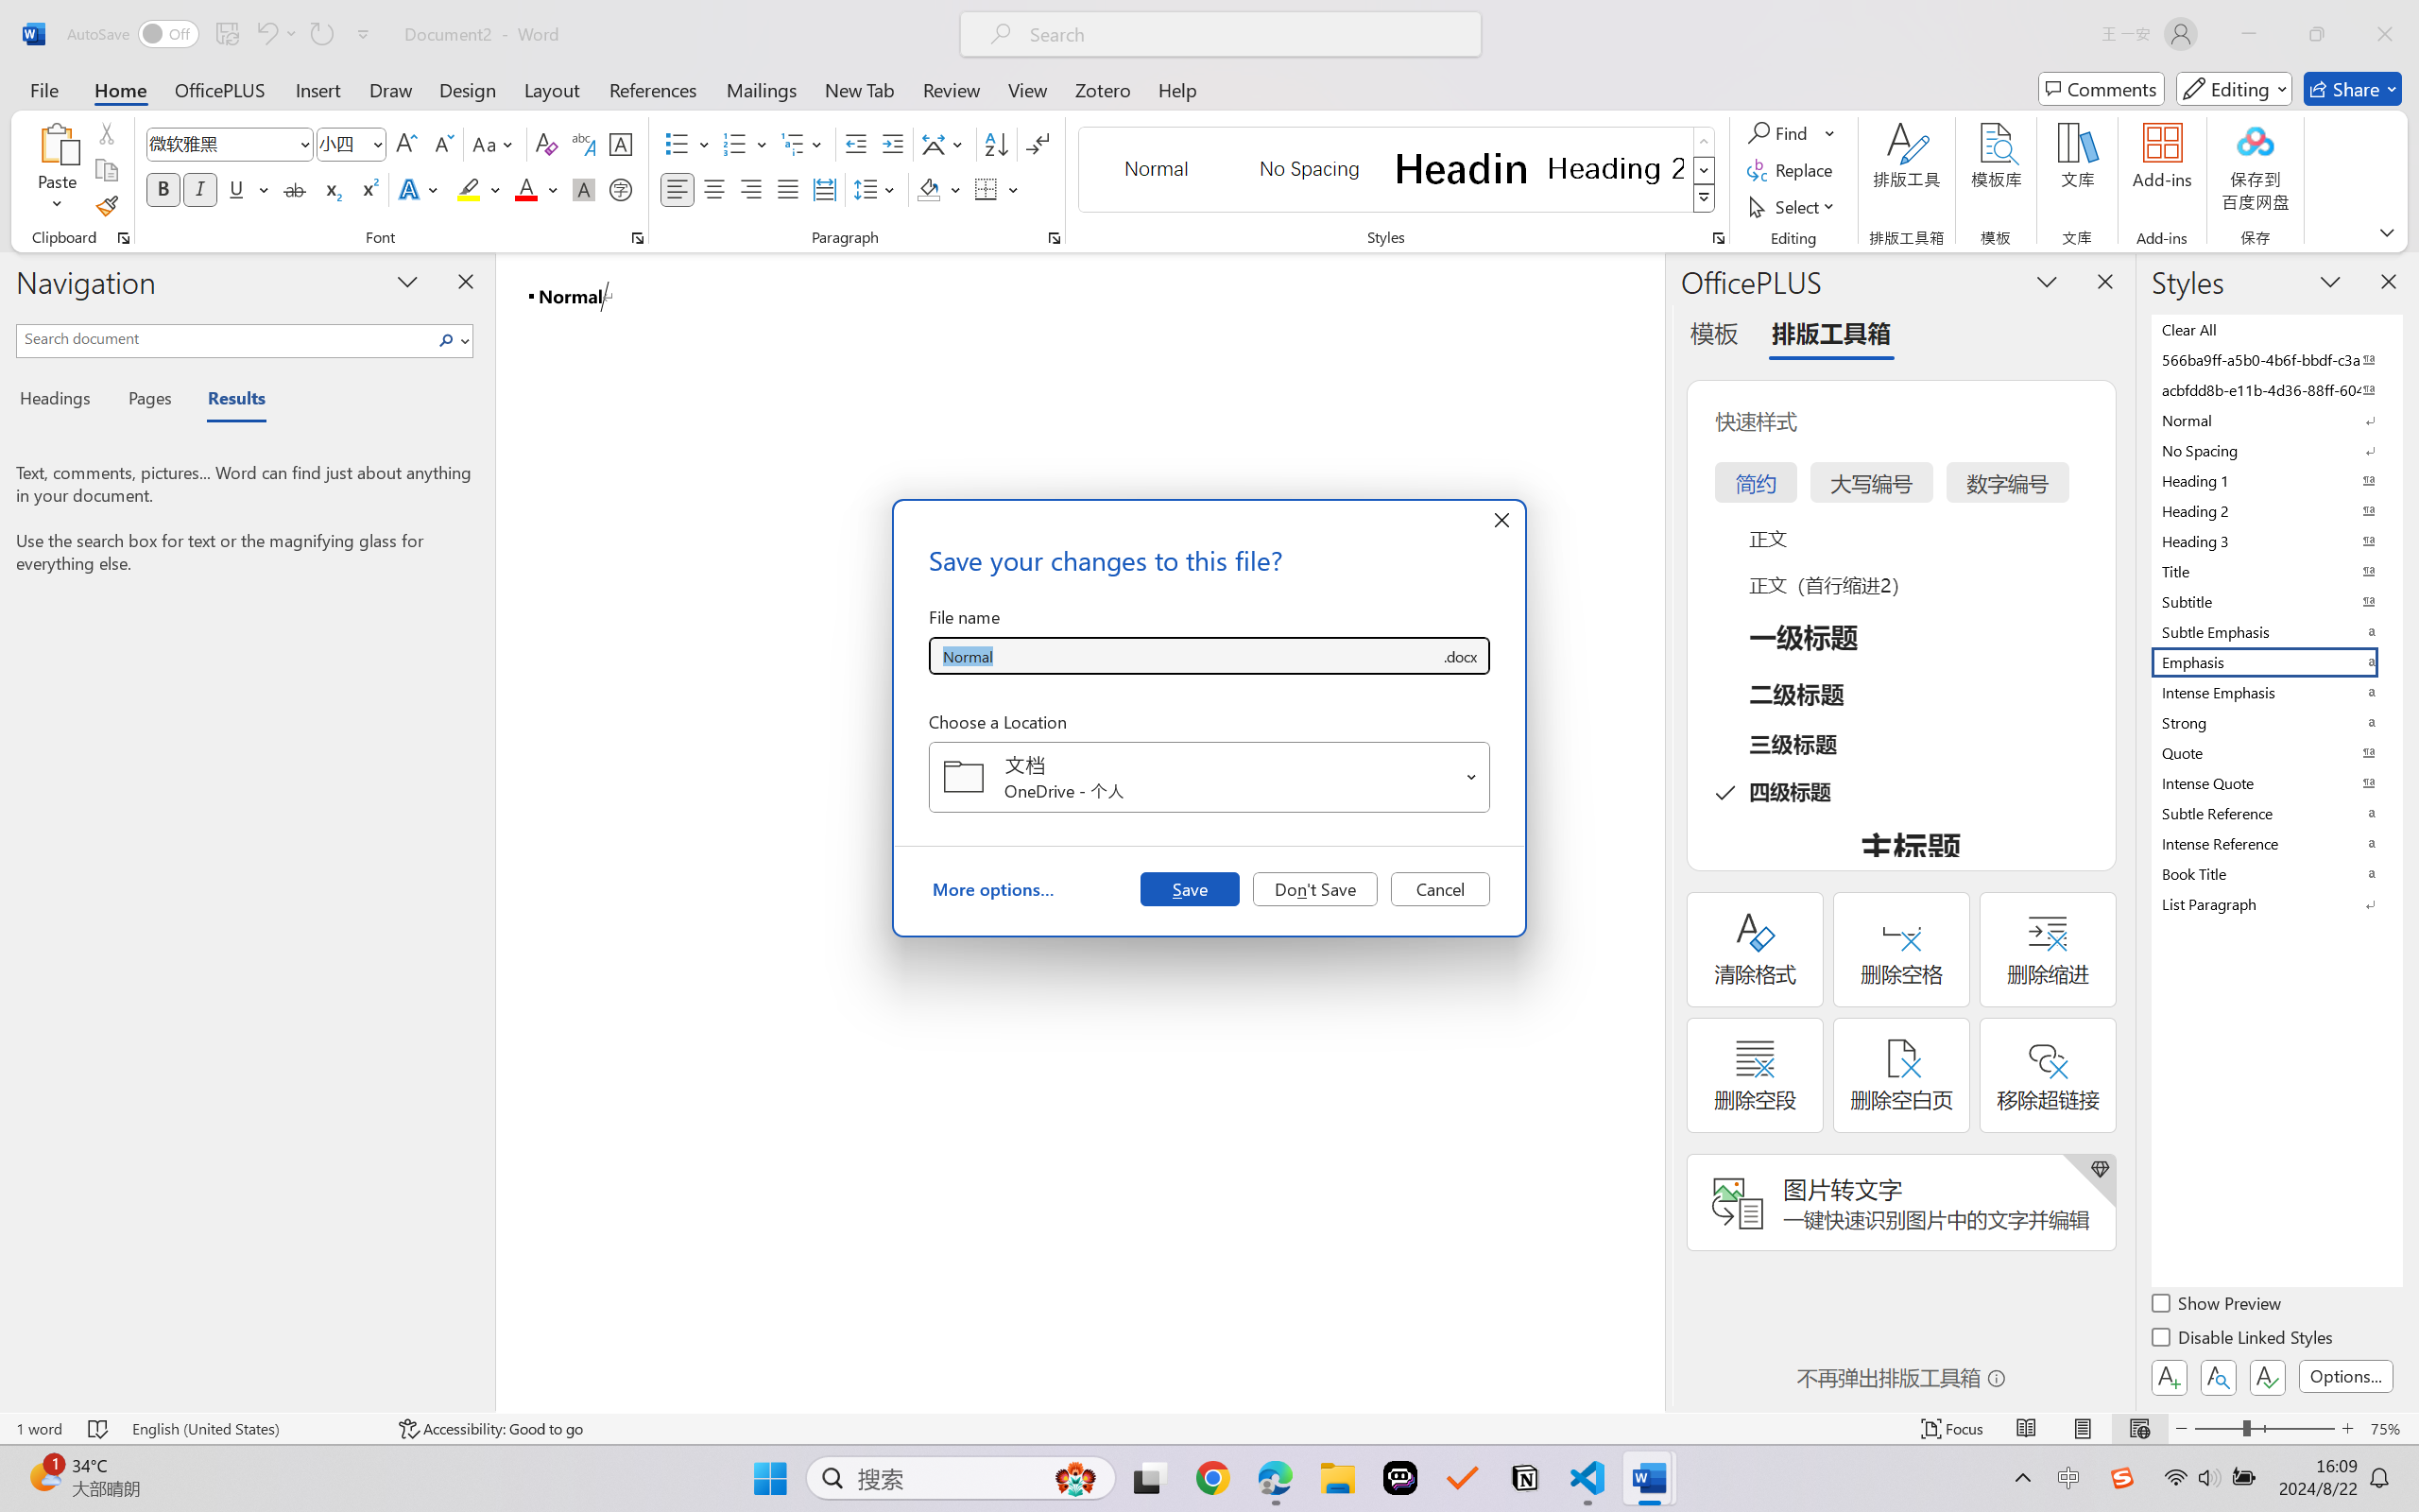  What do you see at coordinates (637, 238) in the screenshot?
I see `Font...` at bounding box center [637, 238].